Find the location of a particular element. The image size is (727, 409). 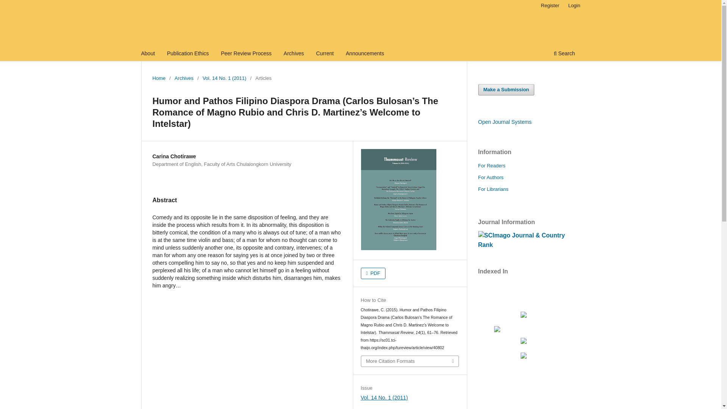

Login is located at coordinates (574, 6).